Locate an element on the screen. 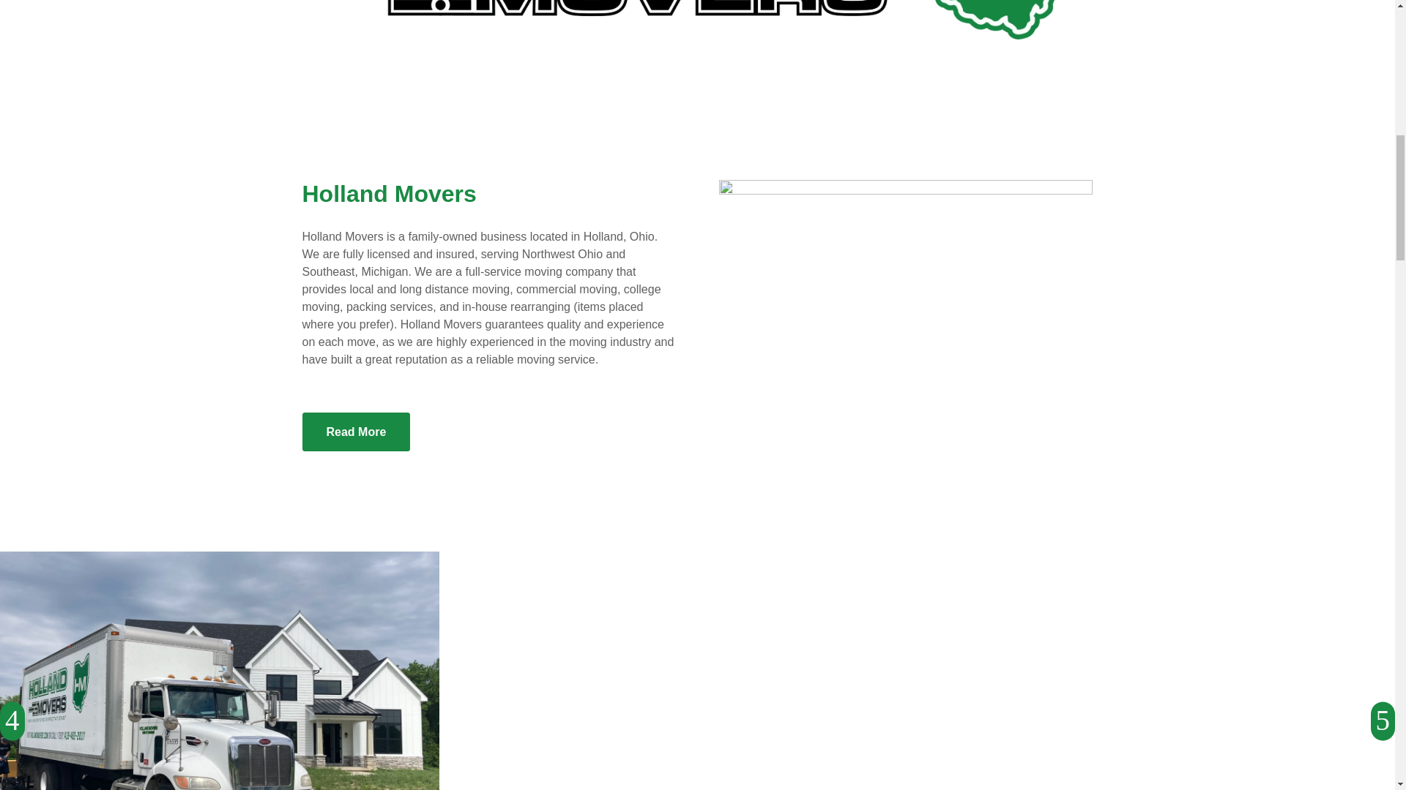  mopbing-imgss is located at coordinates (905, 290).